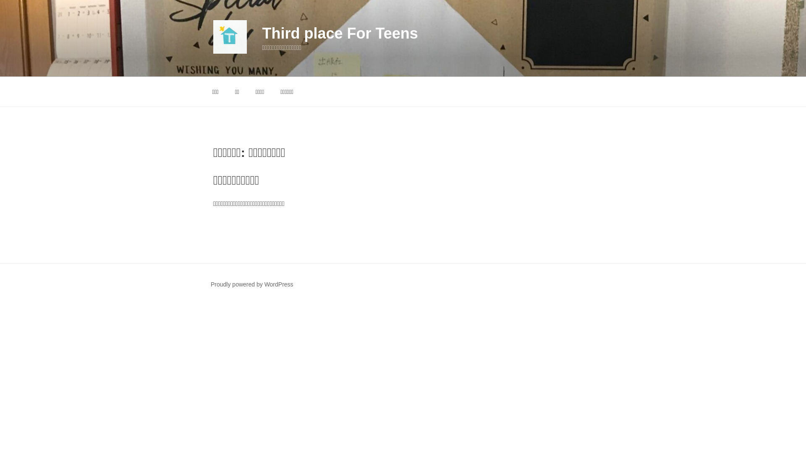 The width and height of the screenshot is (806, 453). I want to click on Third place For Teens, so click(340, 34).